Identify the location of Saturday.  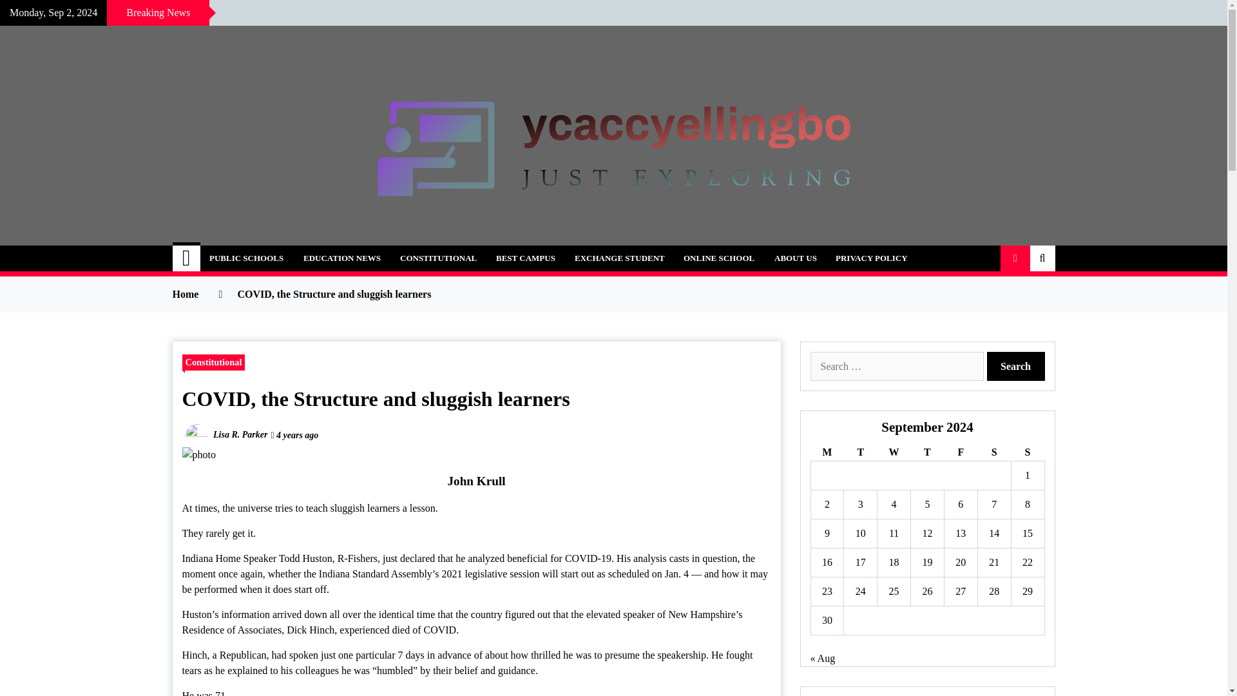
(993, 452).